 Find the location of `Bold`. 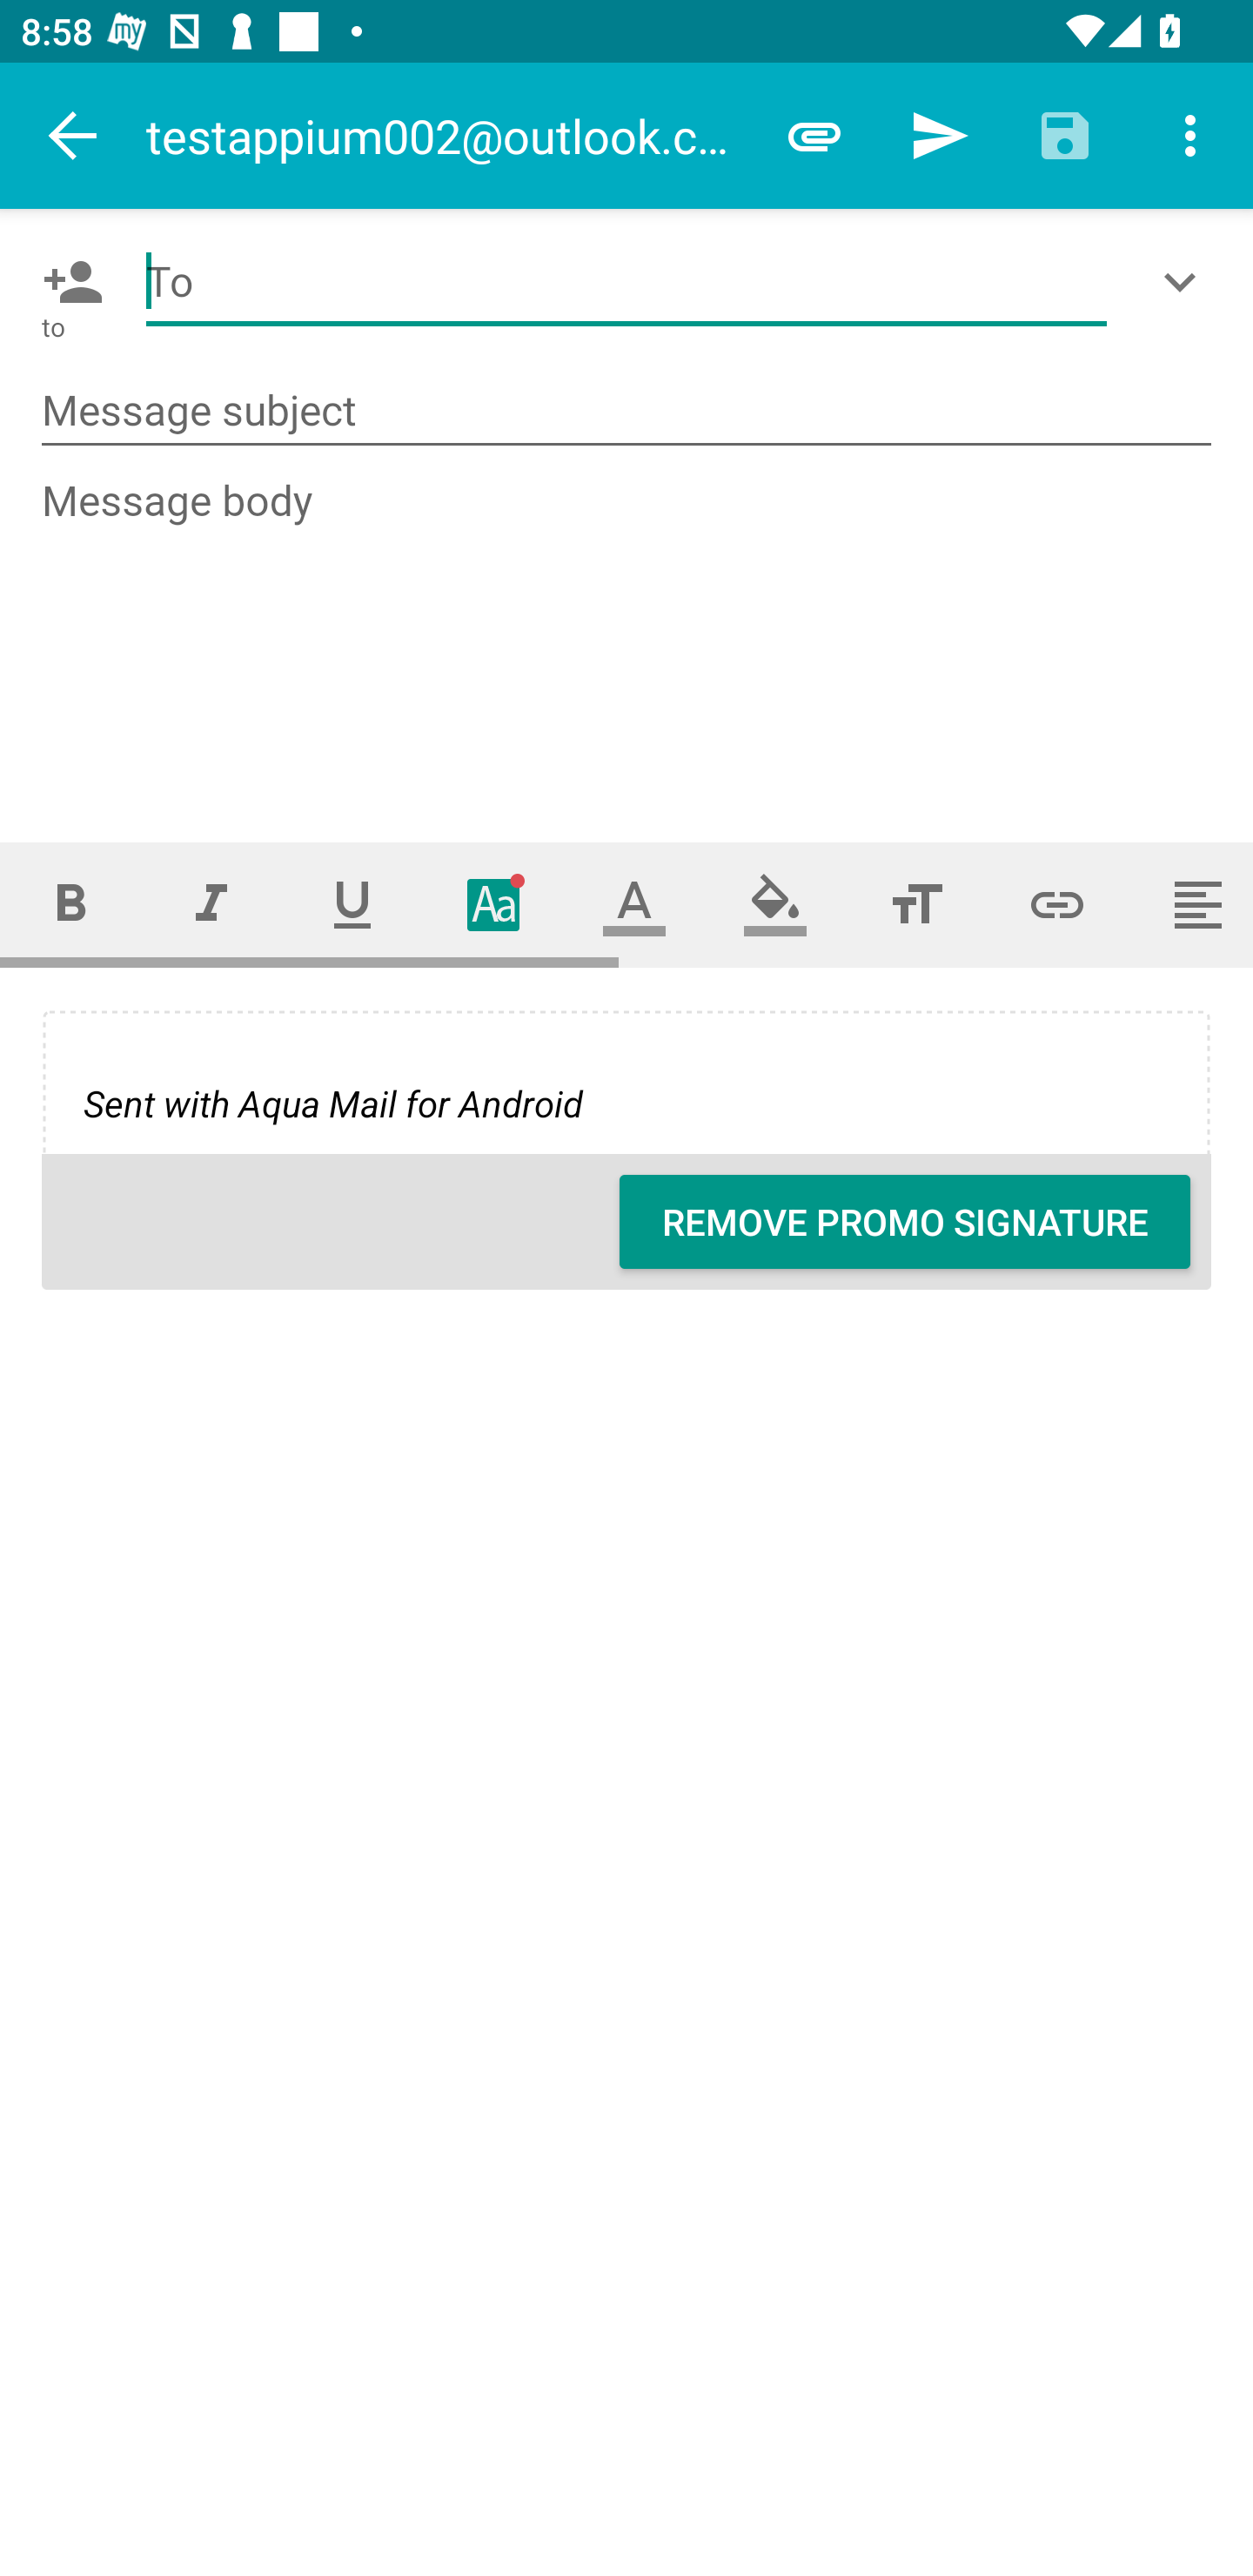

Bold is located at coordinates (70, 905).